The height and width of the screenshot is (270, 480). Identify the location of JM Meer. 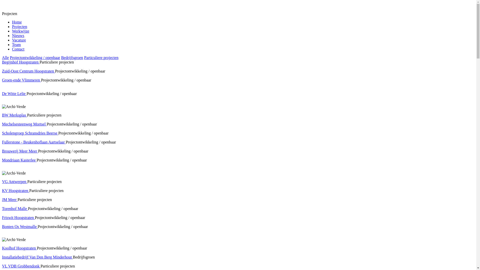
(10, 199).